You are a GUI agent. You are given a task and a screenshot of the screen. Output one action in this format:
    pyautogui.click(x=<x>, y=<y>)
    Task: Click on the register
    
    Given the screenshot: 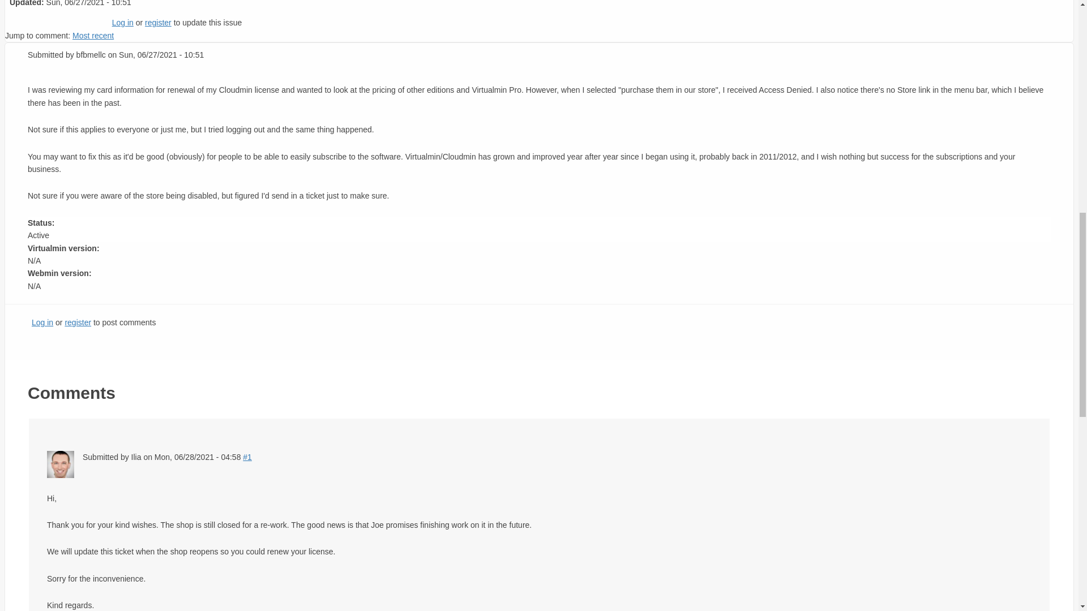 What is the action you would take?
    pyautogui.click(x=78, y=322)
    